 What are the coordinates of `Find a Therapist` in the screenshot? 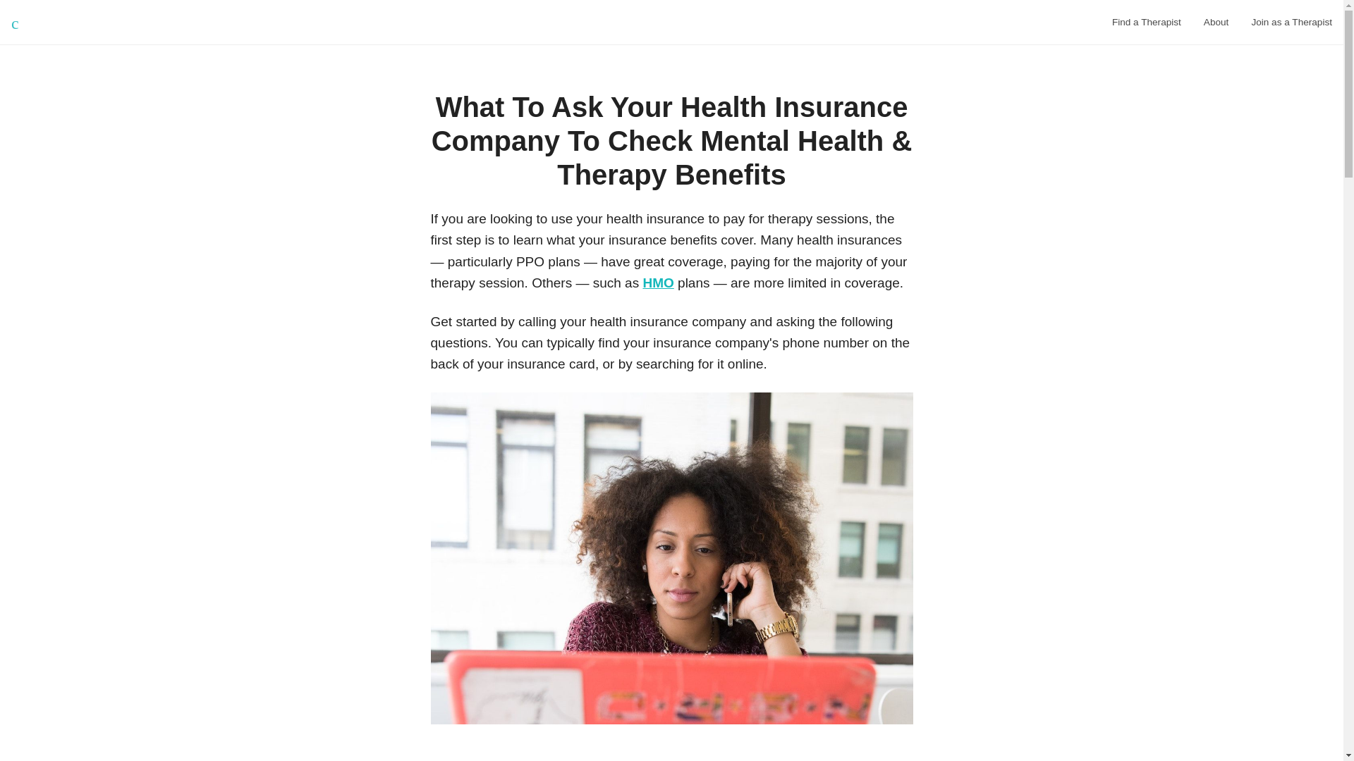 It's located at (1147, 23).